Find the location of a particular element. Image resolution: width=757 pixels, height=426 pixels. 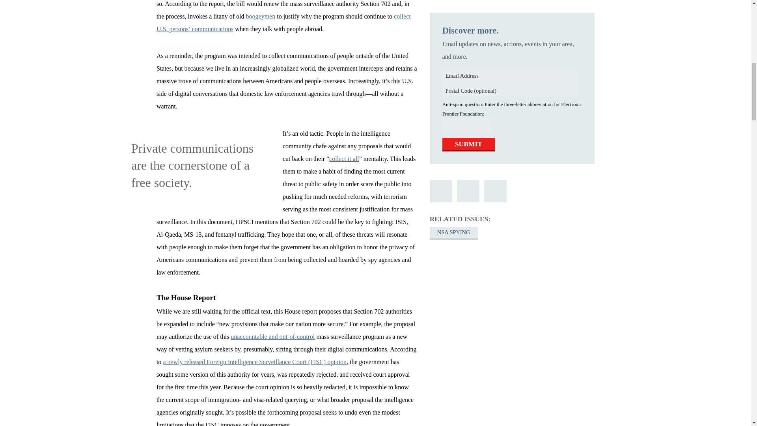

Submit is located at coordinates (468, 43).